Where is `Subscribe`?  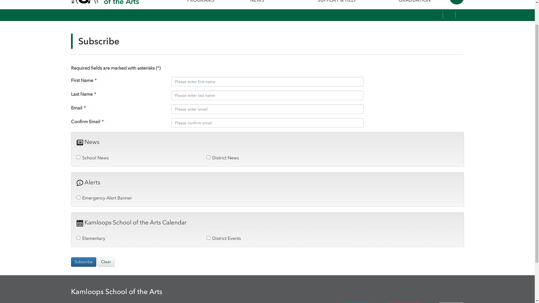 Subscribe is located at coordinates (83, 288).